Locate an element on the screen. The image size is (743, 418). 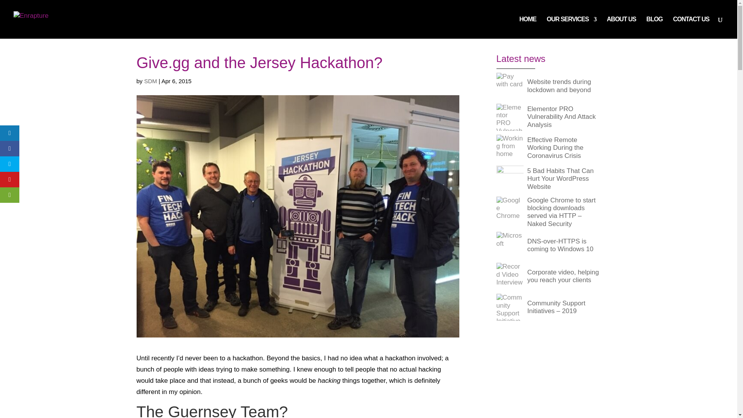
ABOUT US is located at coordinates (621, 28).